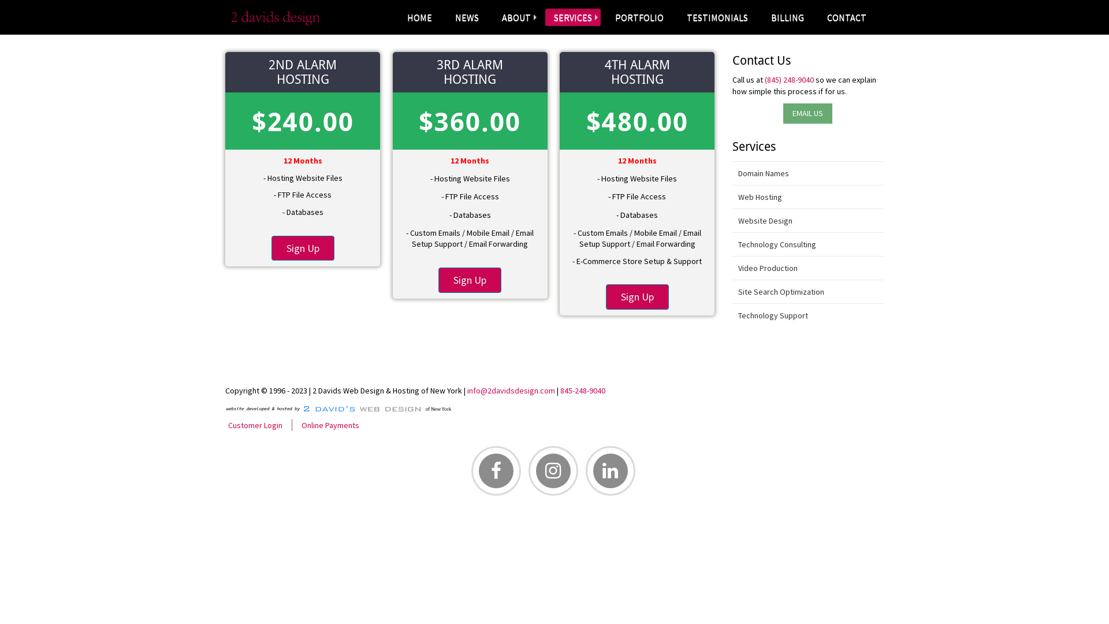 The image size is (1109, 624). I want to click on Sign Up, so click(638, 297).